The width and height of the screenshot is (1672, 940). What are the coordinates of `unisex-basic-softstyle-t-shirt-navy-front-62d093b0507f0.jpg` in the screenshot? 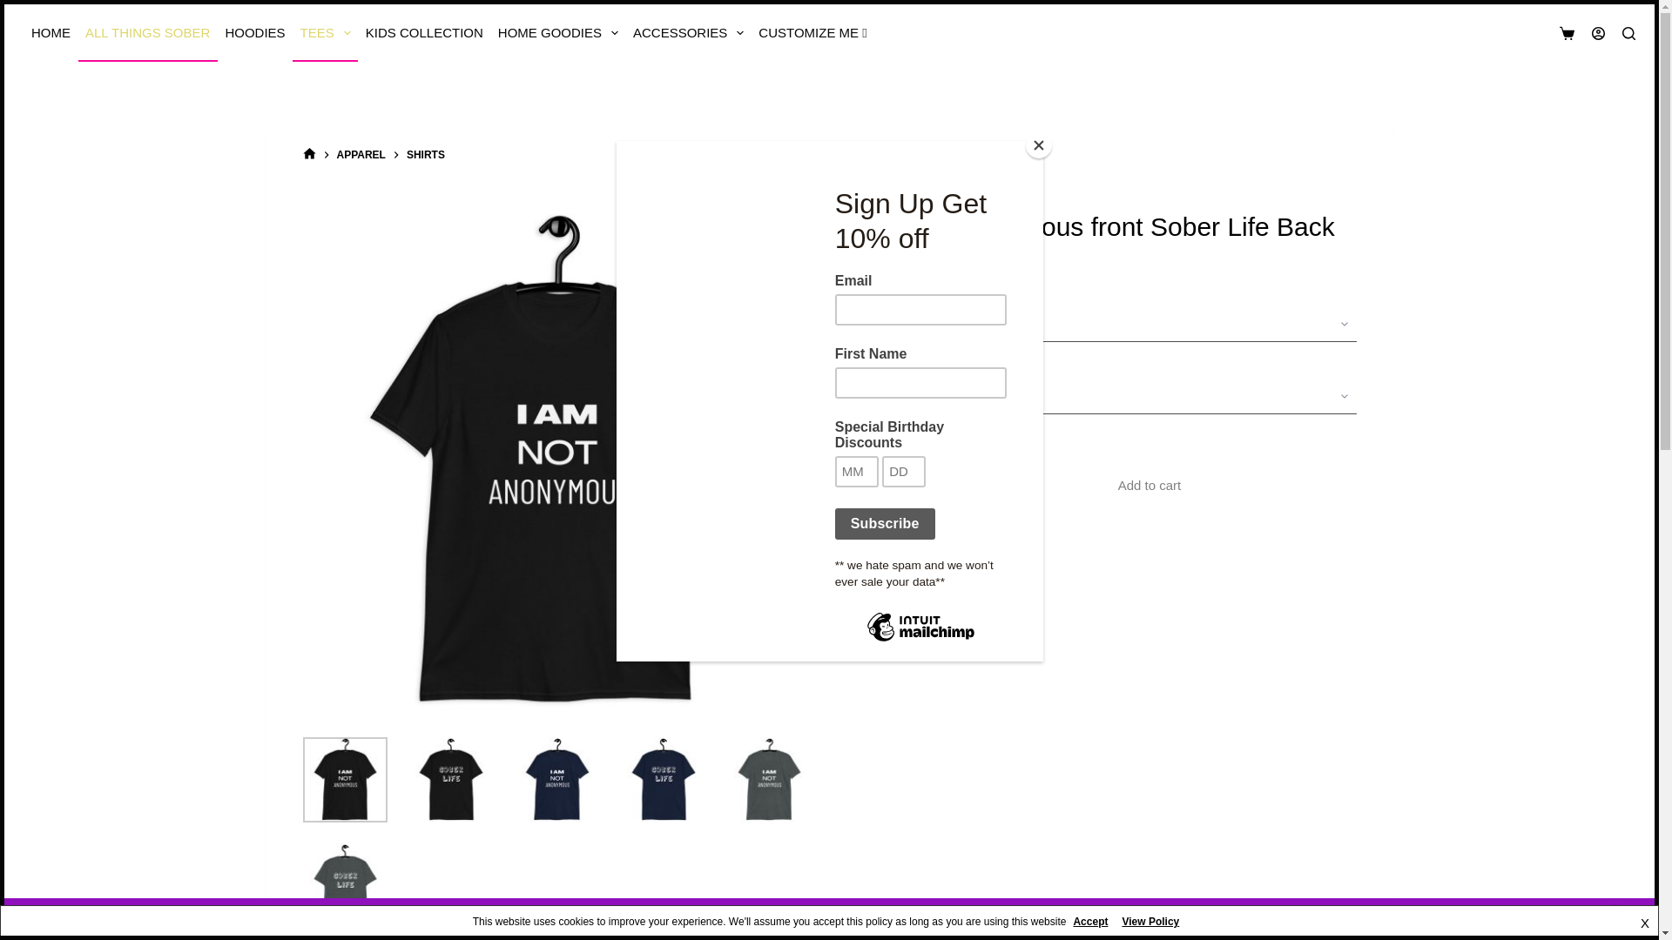 It's located at (557, 780).